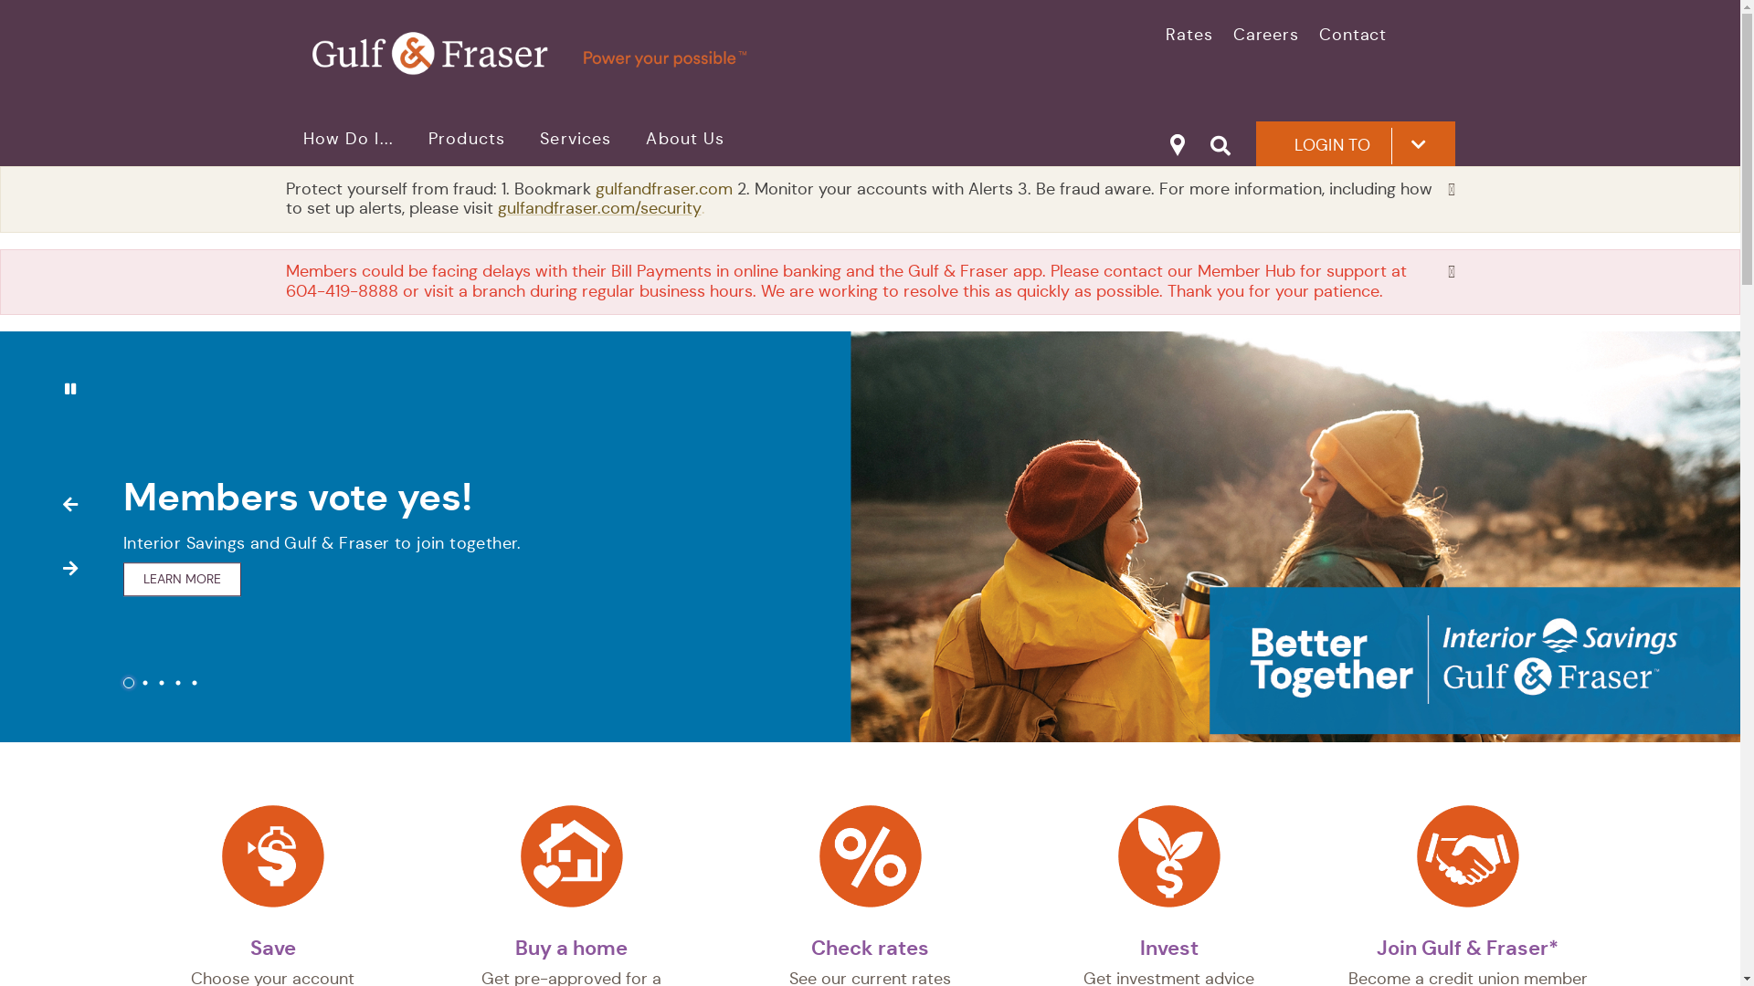 The image size is (1754, 986). I want to click on Check rates, so click(870, 948).